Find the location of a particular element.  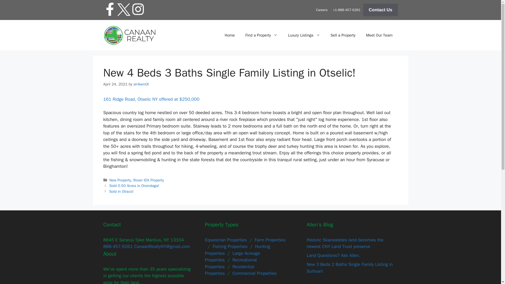

Find a Property is located at coordinates (261, 35).